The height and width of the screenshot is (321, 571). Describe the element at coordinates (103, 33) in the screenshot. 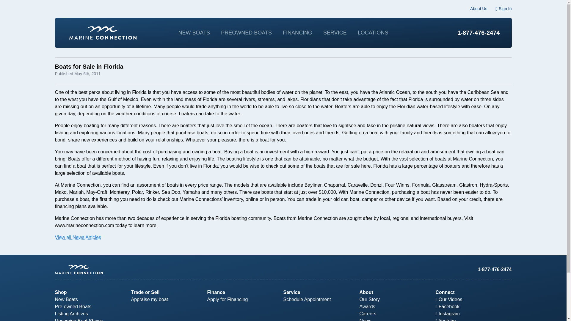

I see `Home` at that location.